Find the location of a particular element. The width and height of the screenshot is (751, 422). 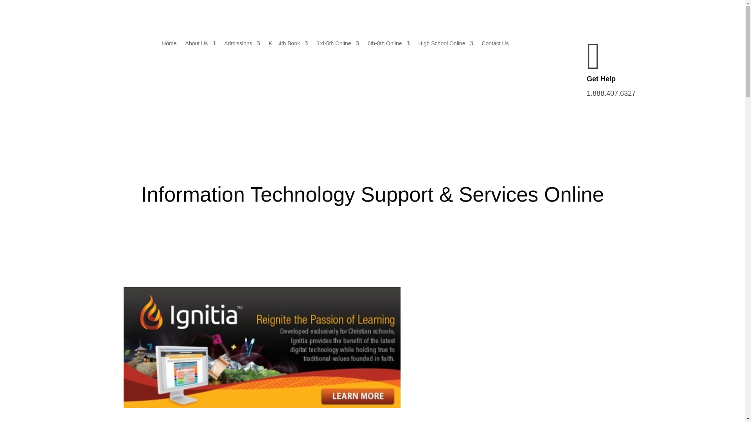

Admissions is located at coordinates (242, 45).